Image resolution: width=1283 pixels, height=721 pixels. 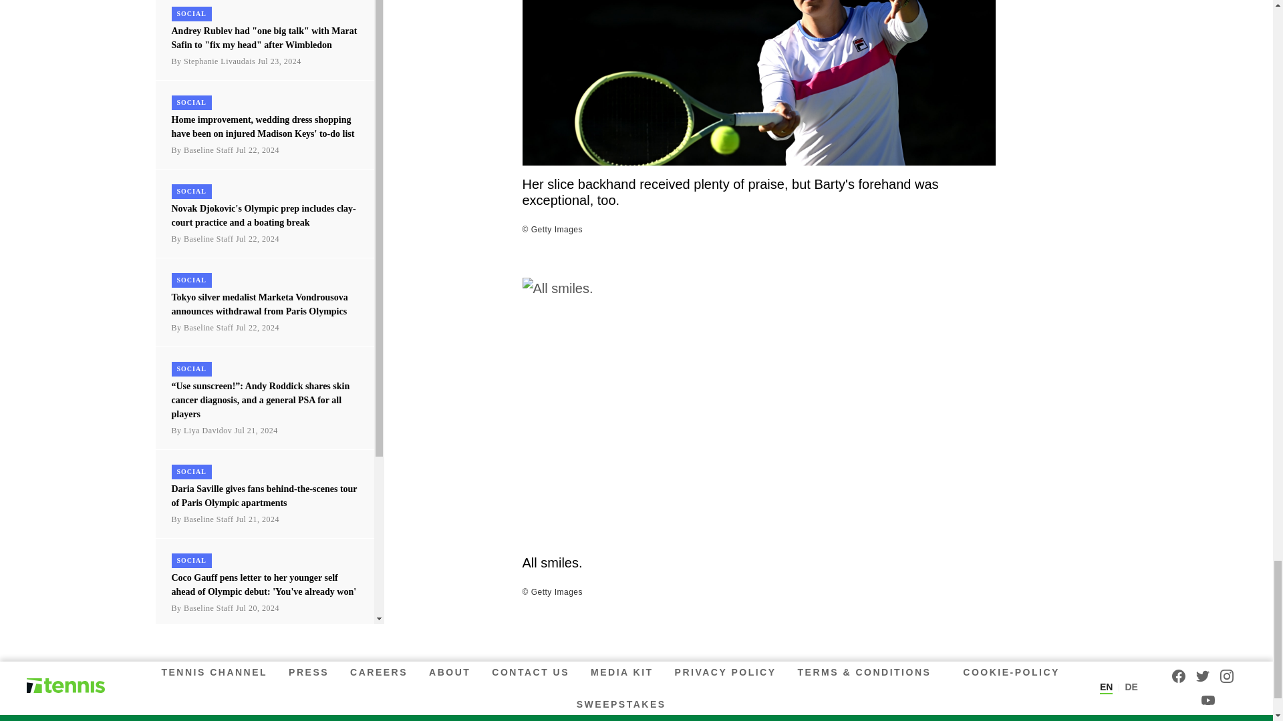 What do you see at coordinates (1227, 676) in the screenshot?
I see `instagram` at bounding box center [1227, 676].